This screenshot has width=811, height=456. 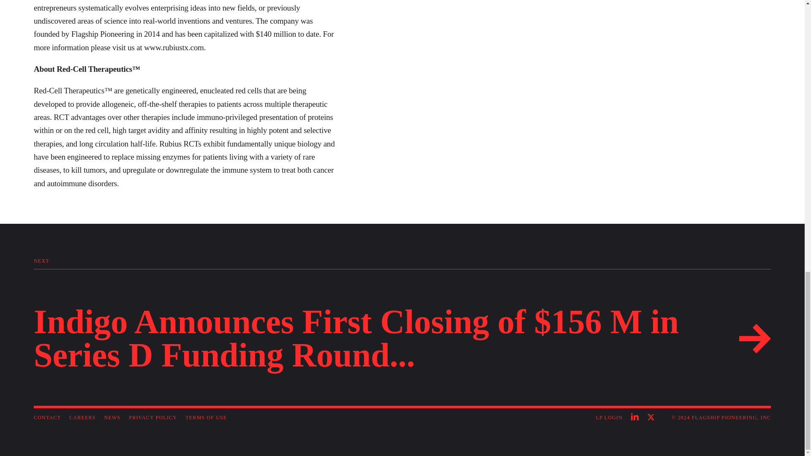 I want to click on Follow on twitter, so click(x=649, y=418).